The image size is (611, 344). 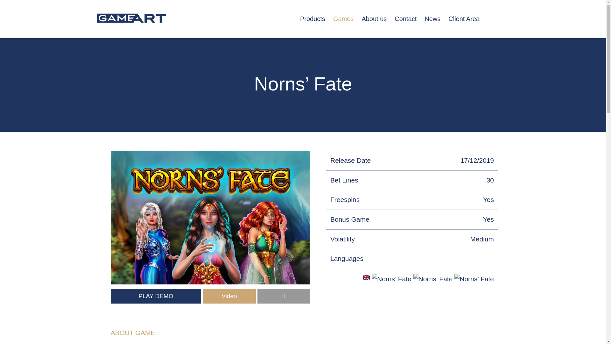 What do you see at coordinates (343, 19) in the screenshot?
I see `Games` at bounding box center [343, 19].